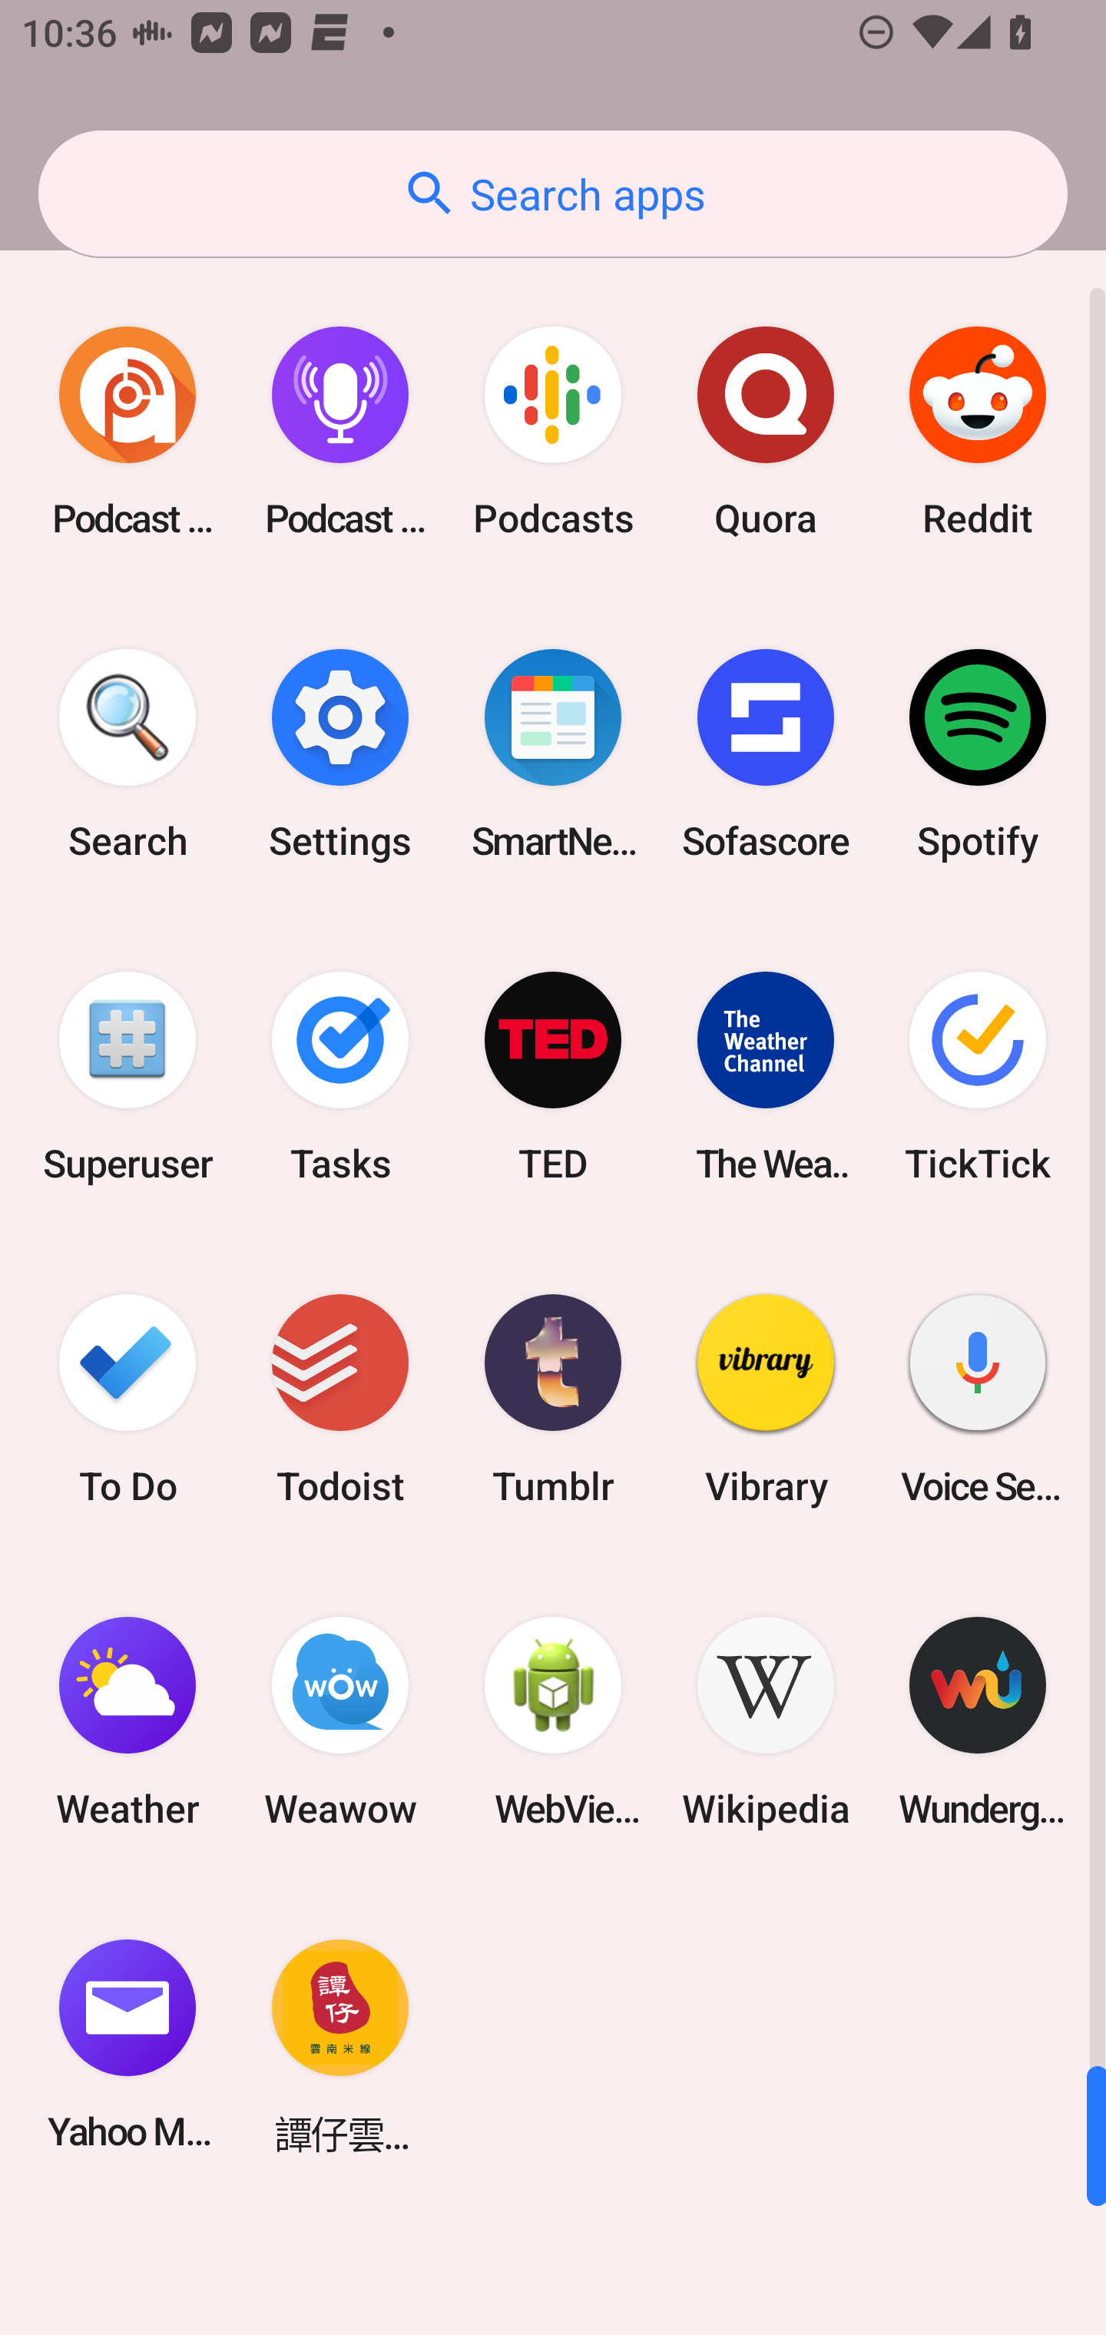 Image resolution: width=1106 pixels, height=2335 pixels. What do you see at coordinates (978, 432) in the screenshot?
I see `Reddit` at bounding box center [978, 432].